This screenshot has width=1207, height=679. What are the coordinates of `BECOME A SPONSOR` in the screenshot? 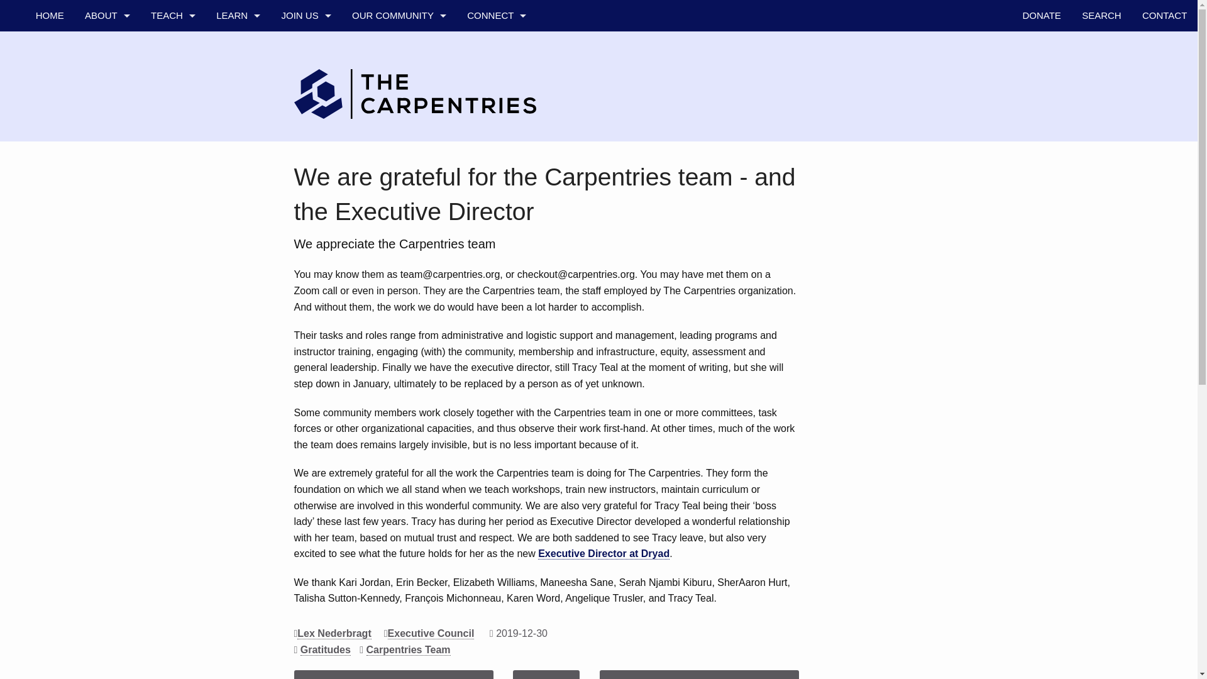 It's located at (306, 141).